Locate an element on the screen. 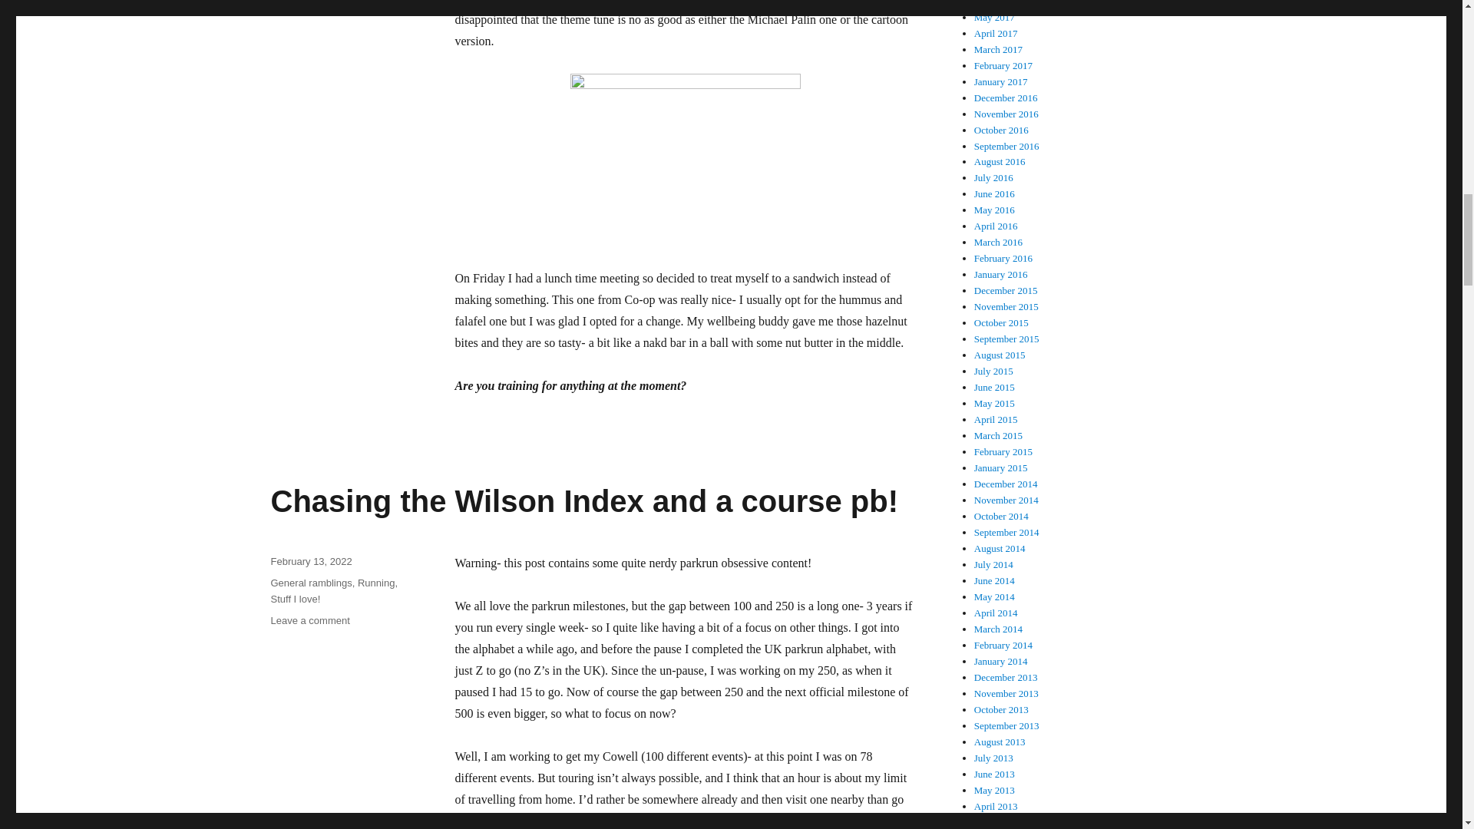 The height and width of the screenshot is (829, 1474). Stuff I love! is located at coordinates (295, 599).